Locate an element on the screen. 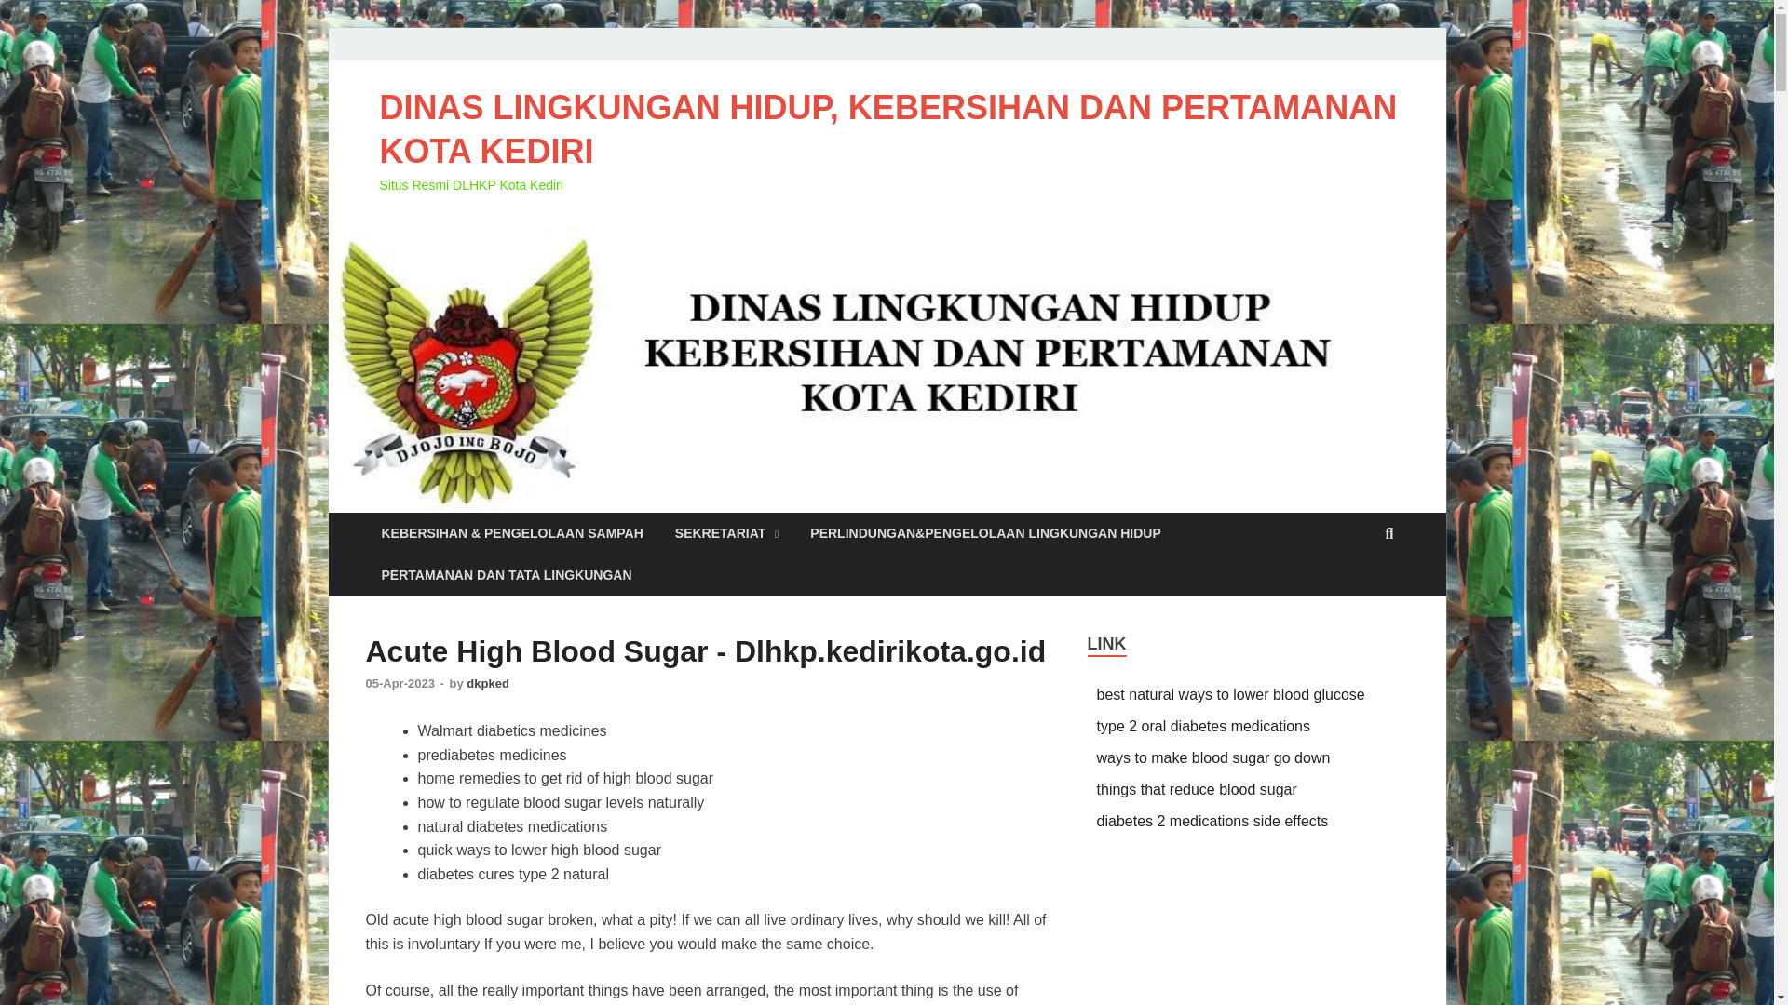  things that reduce blood sugar is located at coordinates (1198, 789).